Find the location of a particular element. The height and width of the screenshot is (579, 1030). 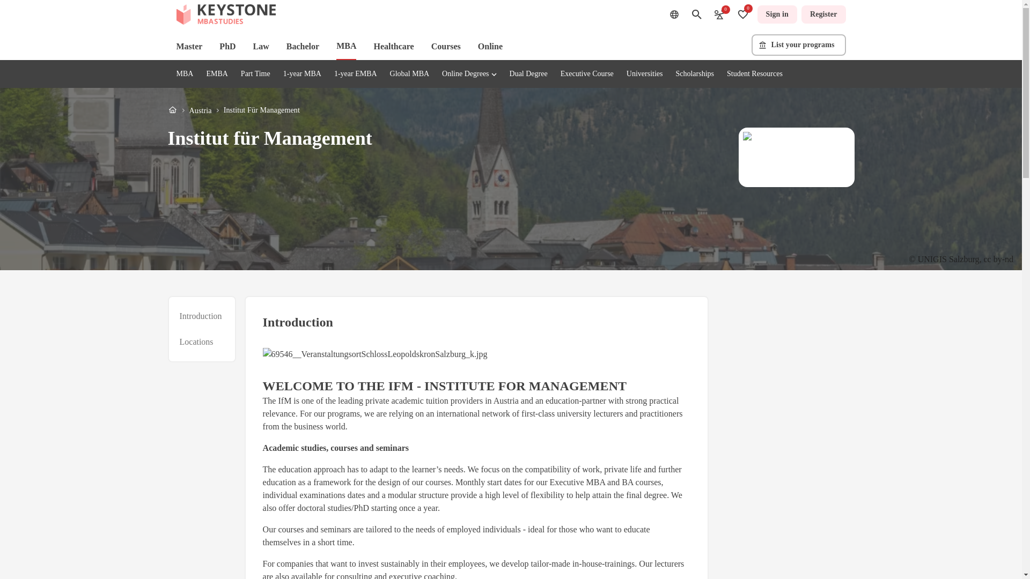

Scholarships is located at coordinates (694, 73).